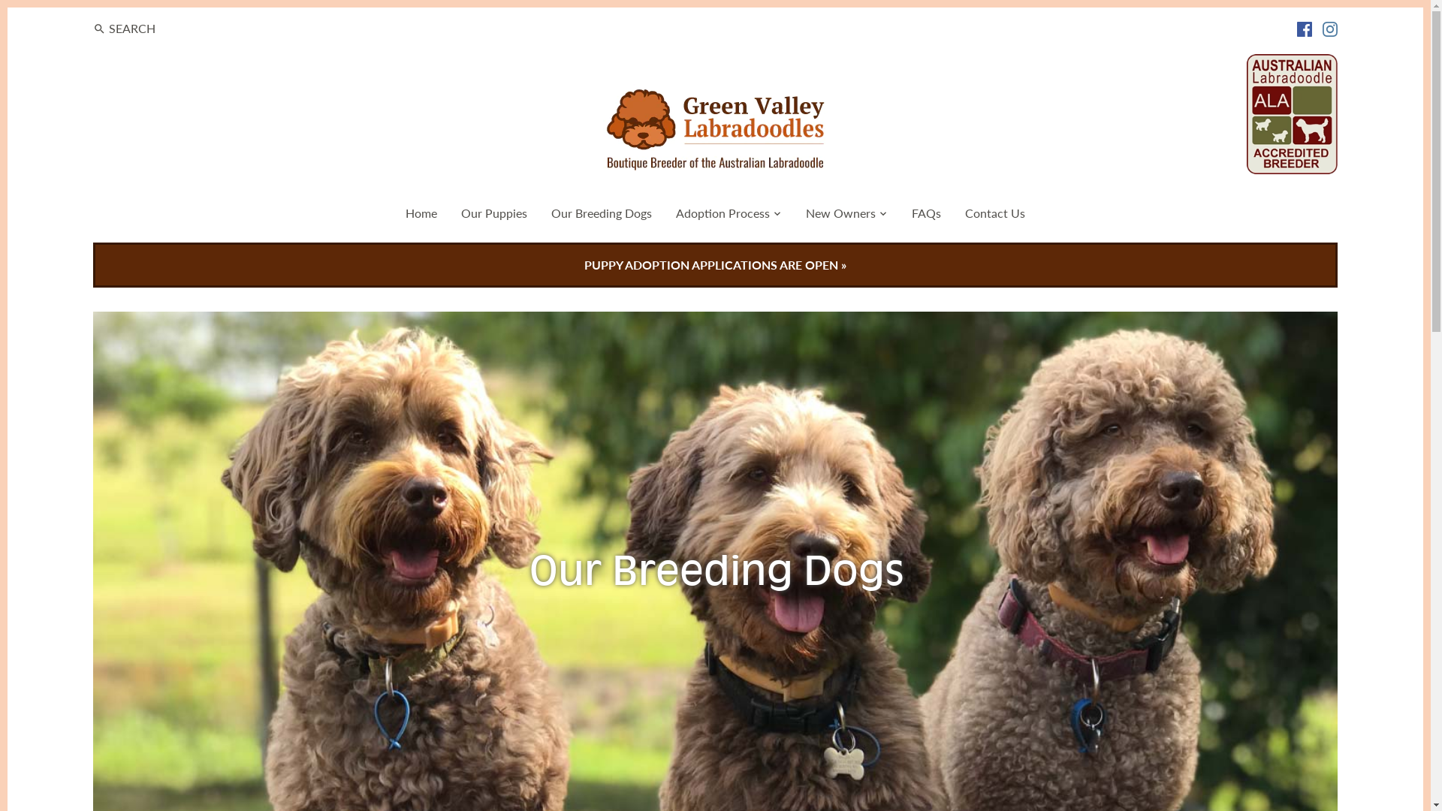  What do you see at coordinates (927, 216) in the screenshot?
I see `FAQs` at bounding box center [927, 216].